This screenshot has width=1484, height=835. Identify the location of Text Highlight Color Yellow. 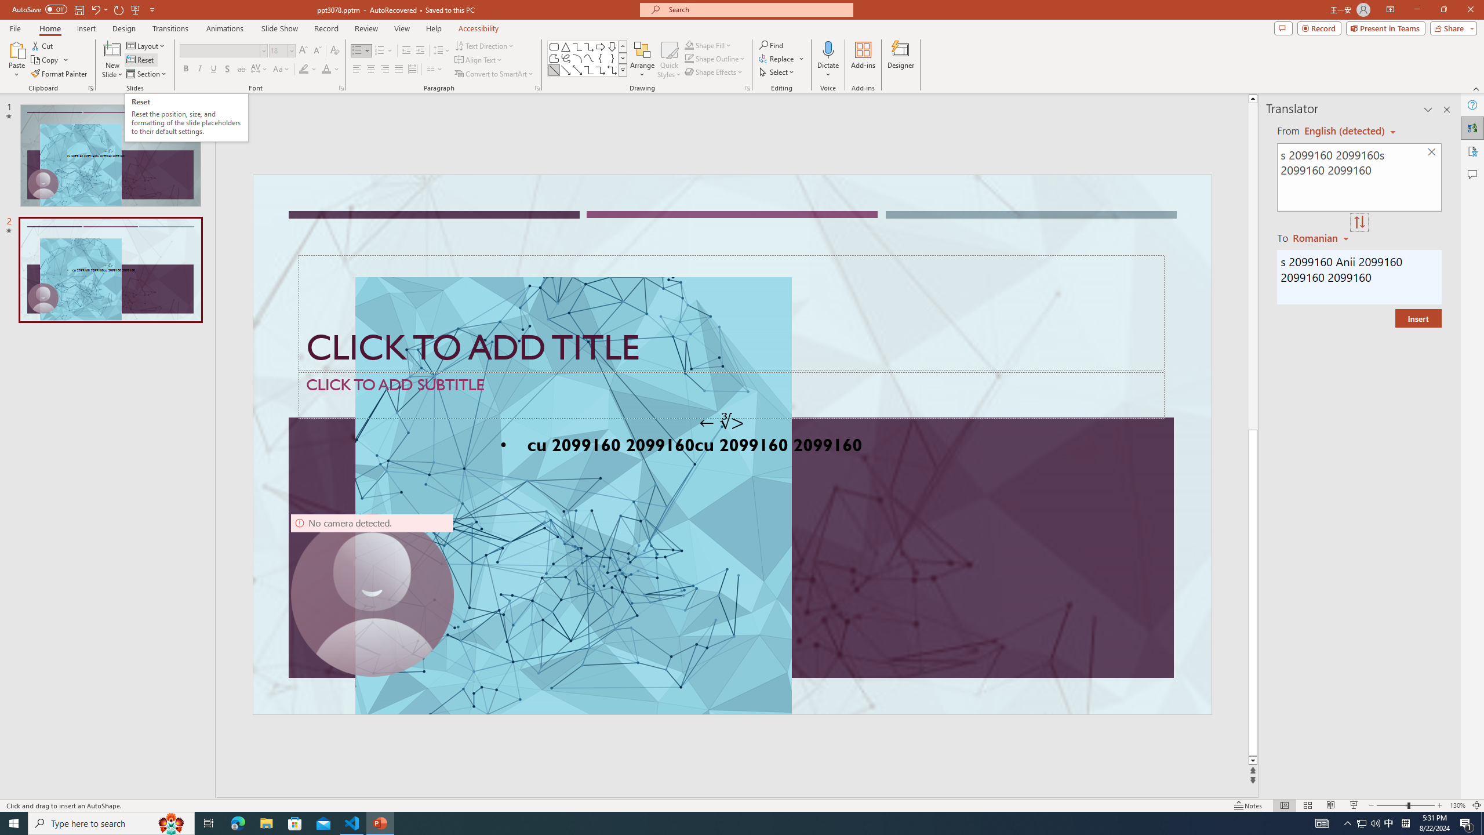
(304, 70).